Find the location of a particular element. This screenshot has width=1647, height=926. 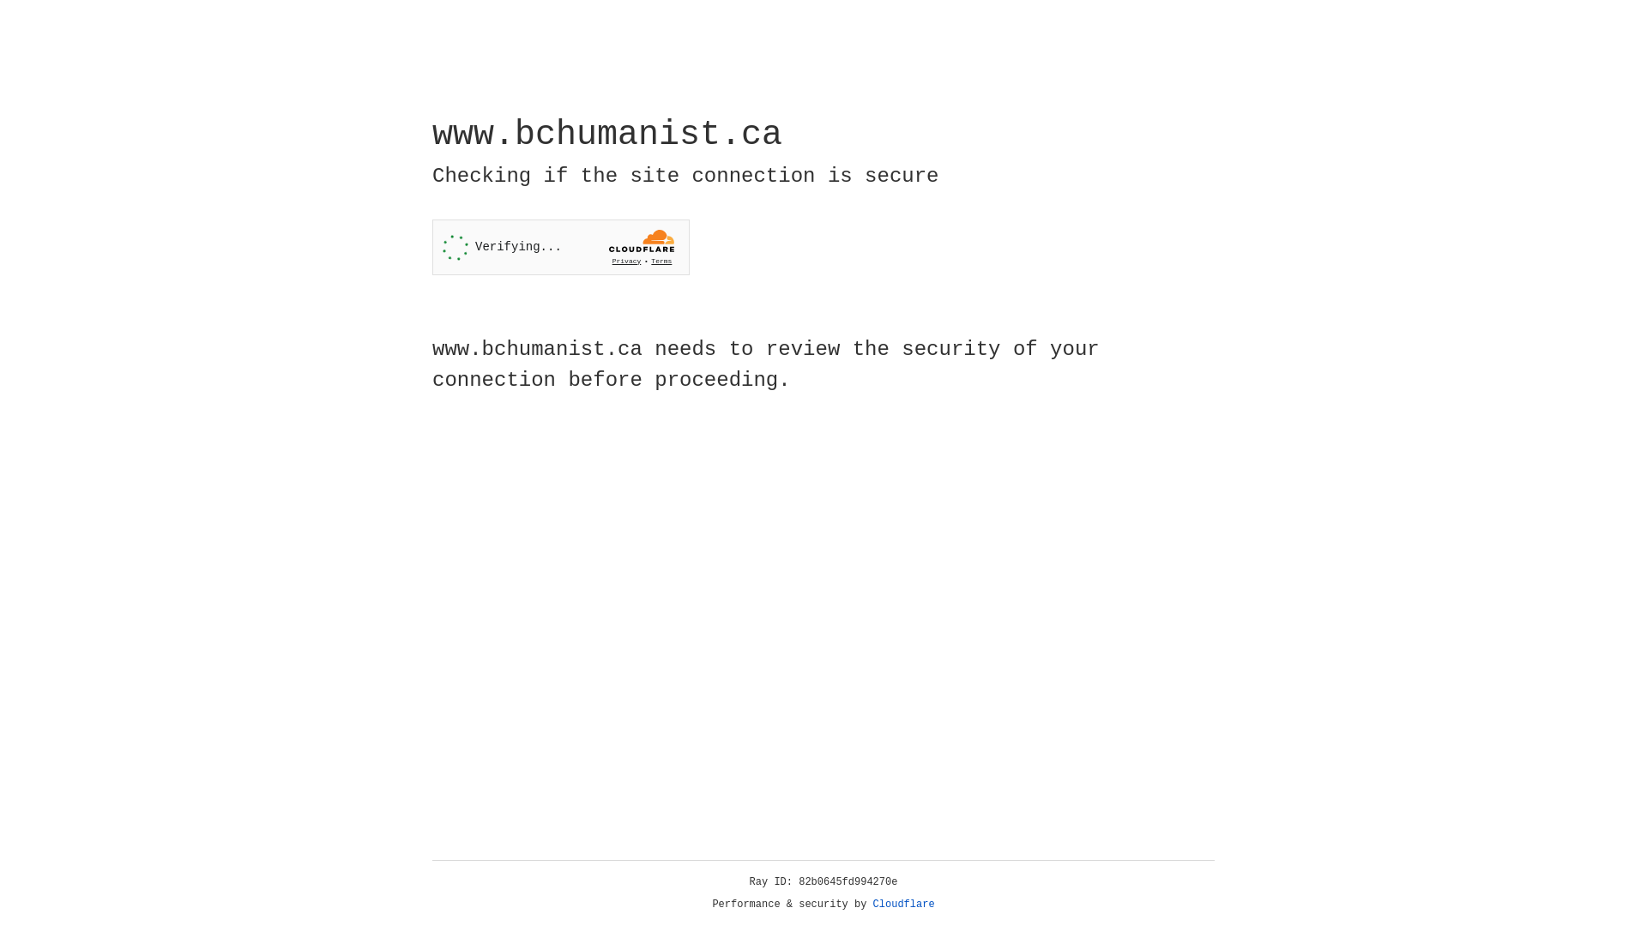

Cloudflare is located at coordinates (904, 905).